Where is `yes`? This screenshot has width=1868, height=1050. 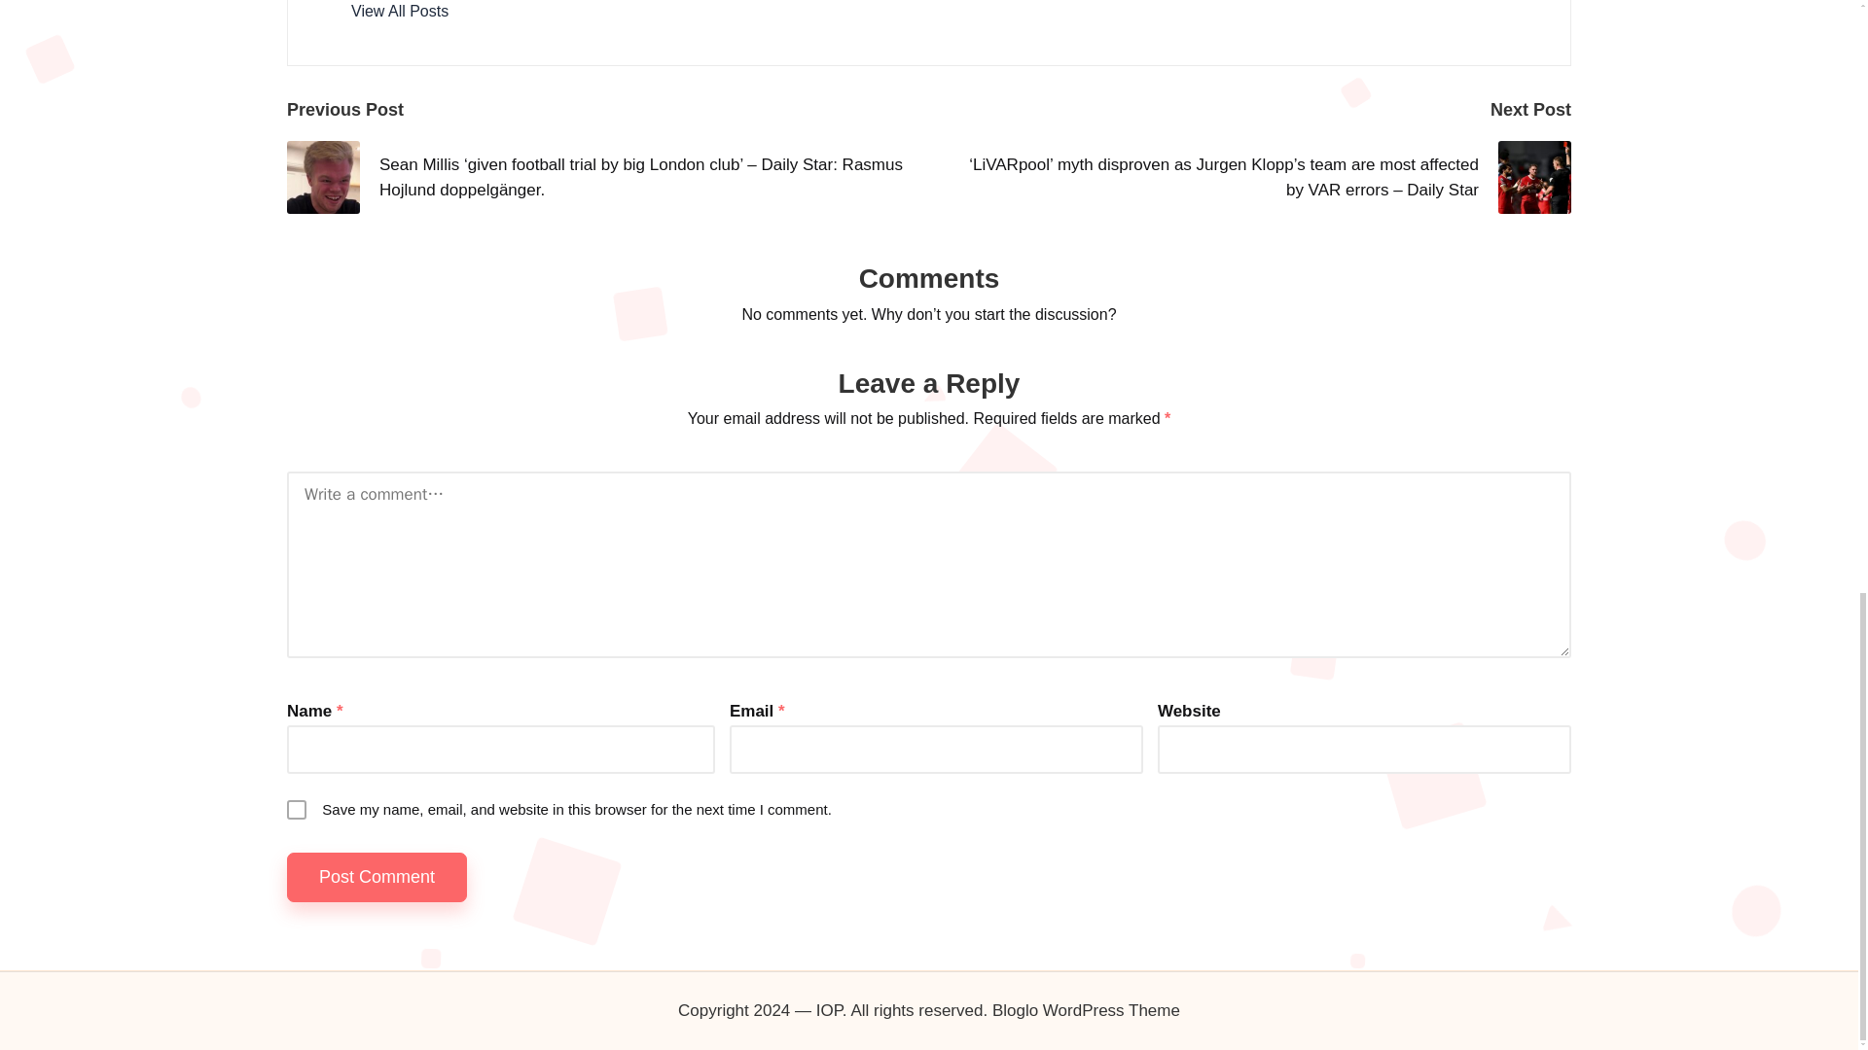
yes is located at coordinates (296, 809).